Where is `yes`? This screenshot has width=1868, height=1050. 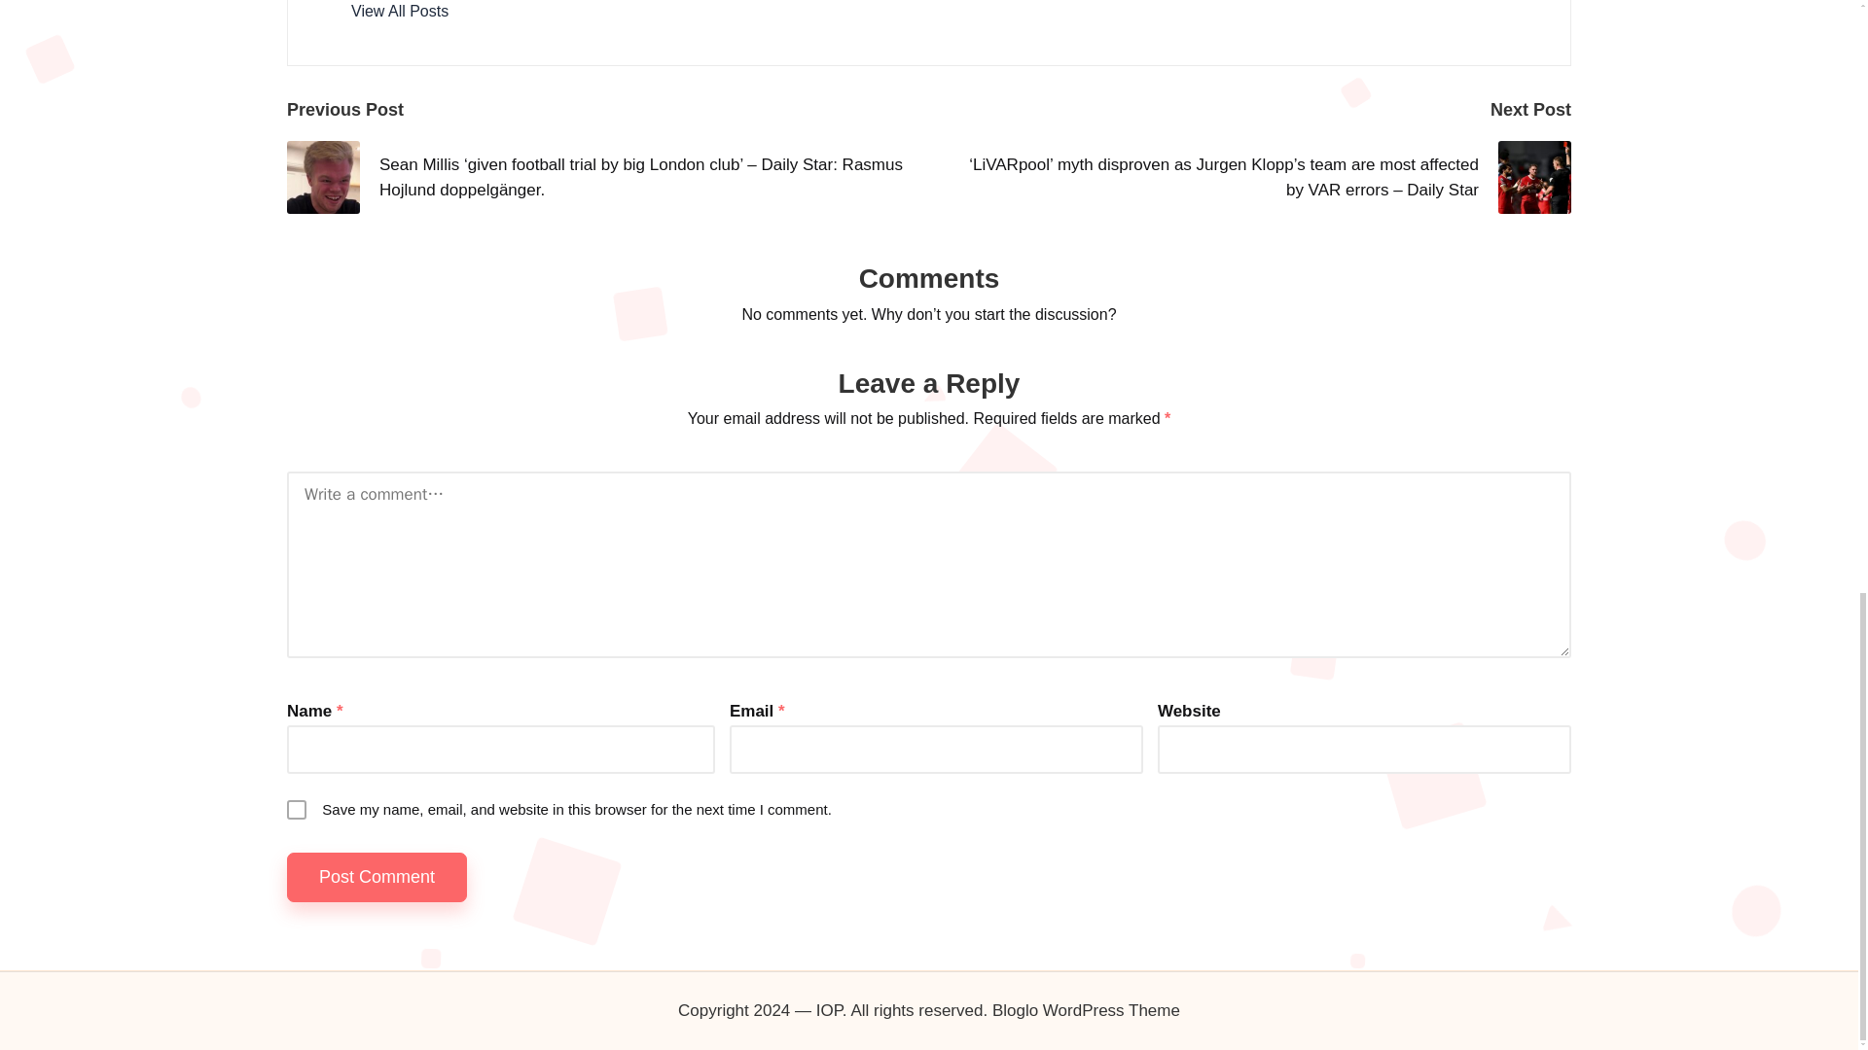
yes is located at coordinates (296, 809).